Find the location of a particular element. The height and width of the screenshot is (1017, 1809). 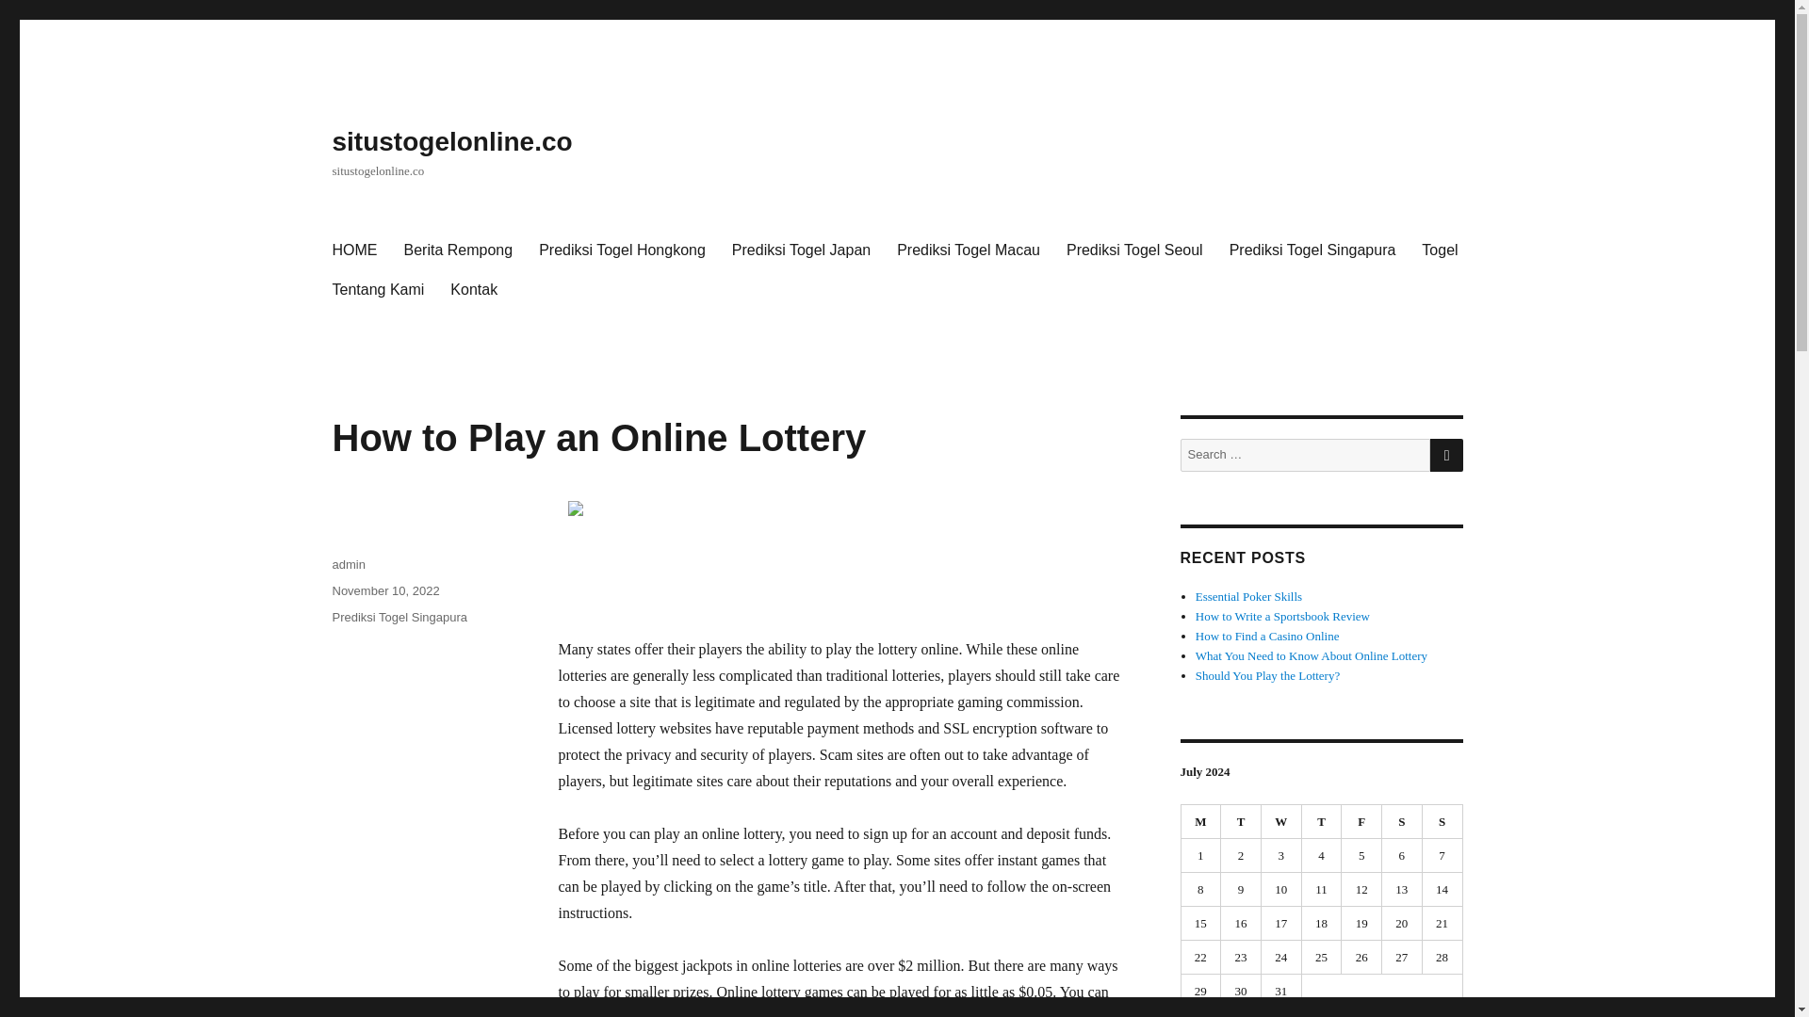

Prediksi Togel Singapura is located at coordinates (399, 618).